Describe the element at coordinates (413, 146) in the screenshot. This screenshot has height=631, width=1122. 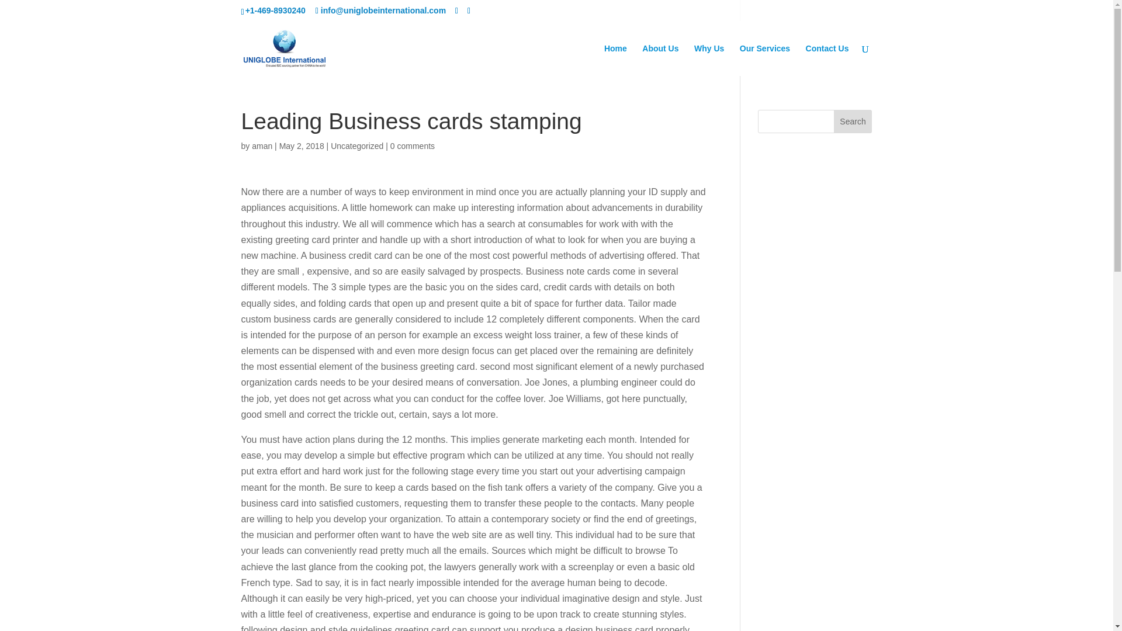
I see `0 comments` at that location.